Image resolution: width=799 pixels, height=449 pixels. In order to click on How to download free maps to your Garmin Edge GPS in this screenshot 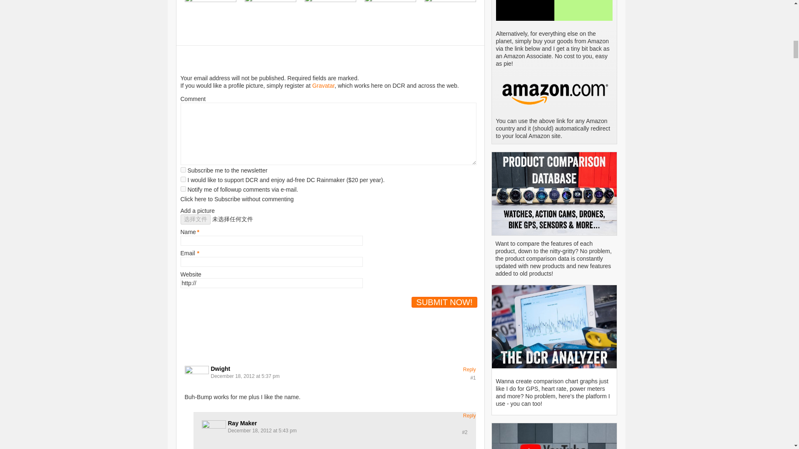, I will do `click(330, 1)`.